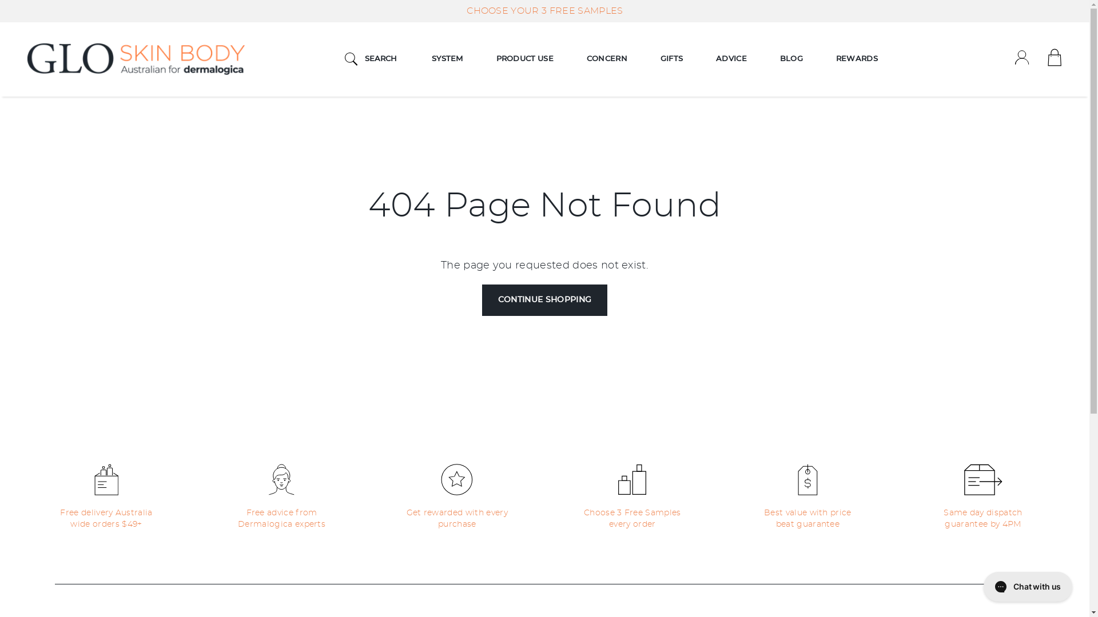  What do you see at coordinates (447, 59) in the screenshot?
I see `SYSTEM` at bounding box center [447, 59].